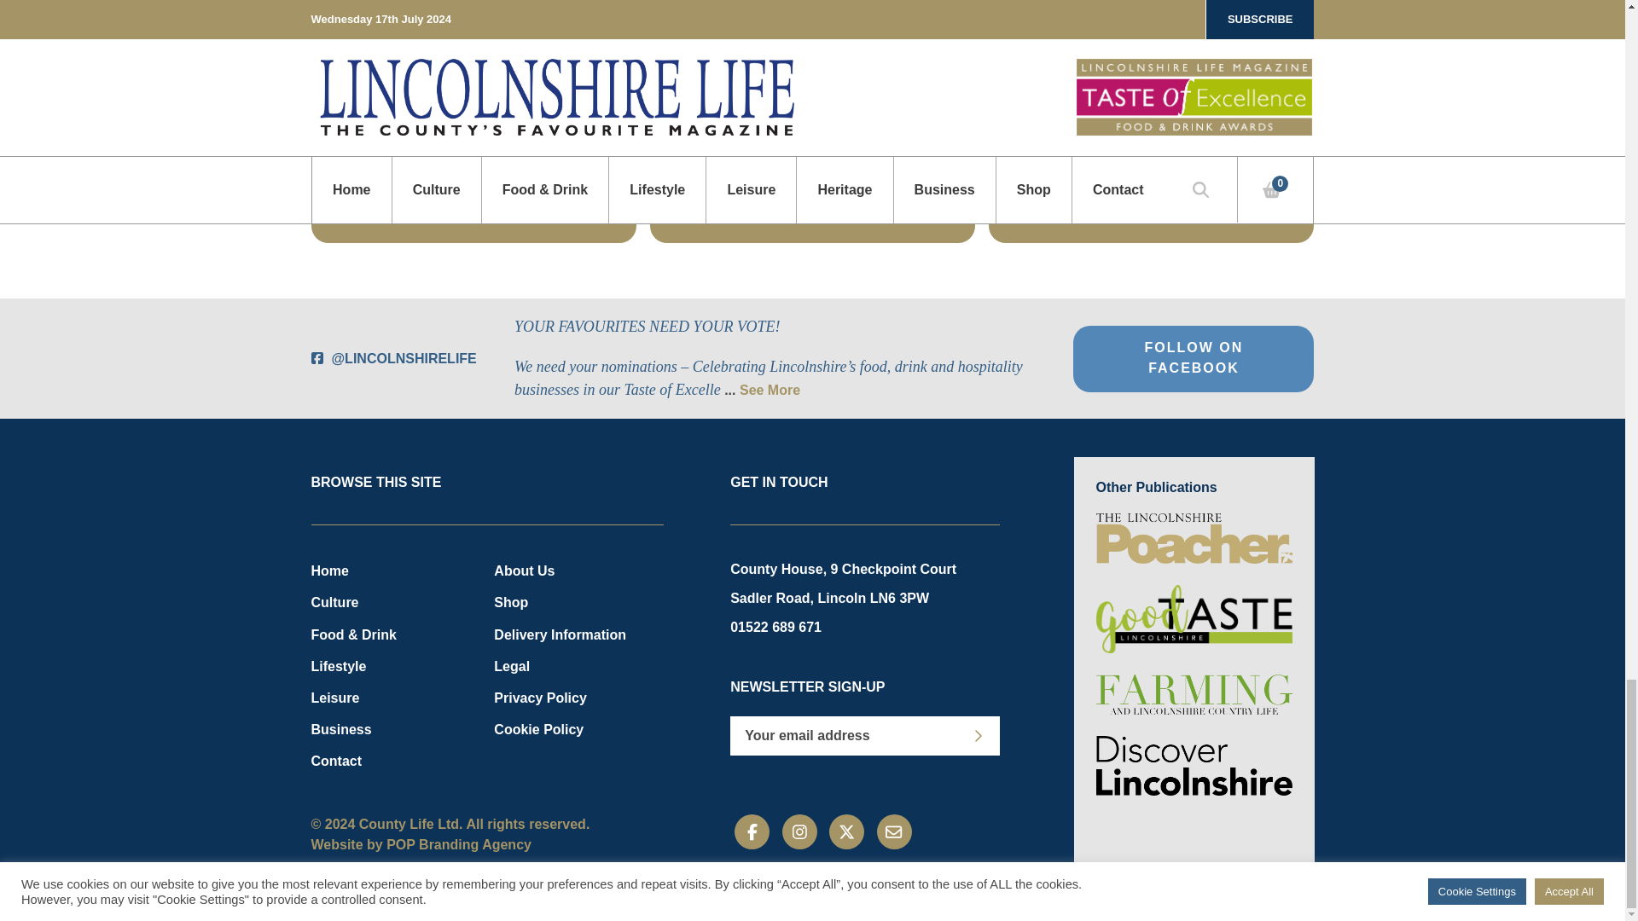 The image size is (1638, 921). Describe the element at coordinates (459, 844) in the screenshot. I see `POP Branding Agency` at that location.